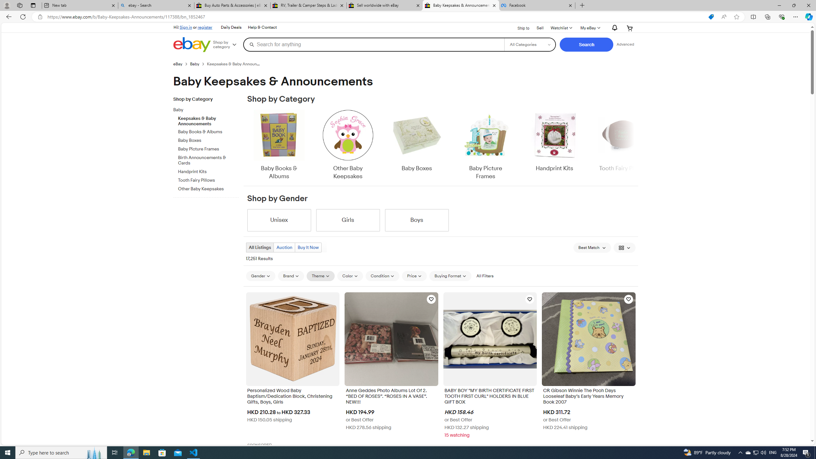 The height and width of the screenshot is (459, 816). Describe the element at coordinates (382, 276) in the screenshot. I see `Condition` at that location.